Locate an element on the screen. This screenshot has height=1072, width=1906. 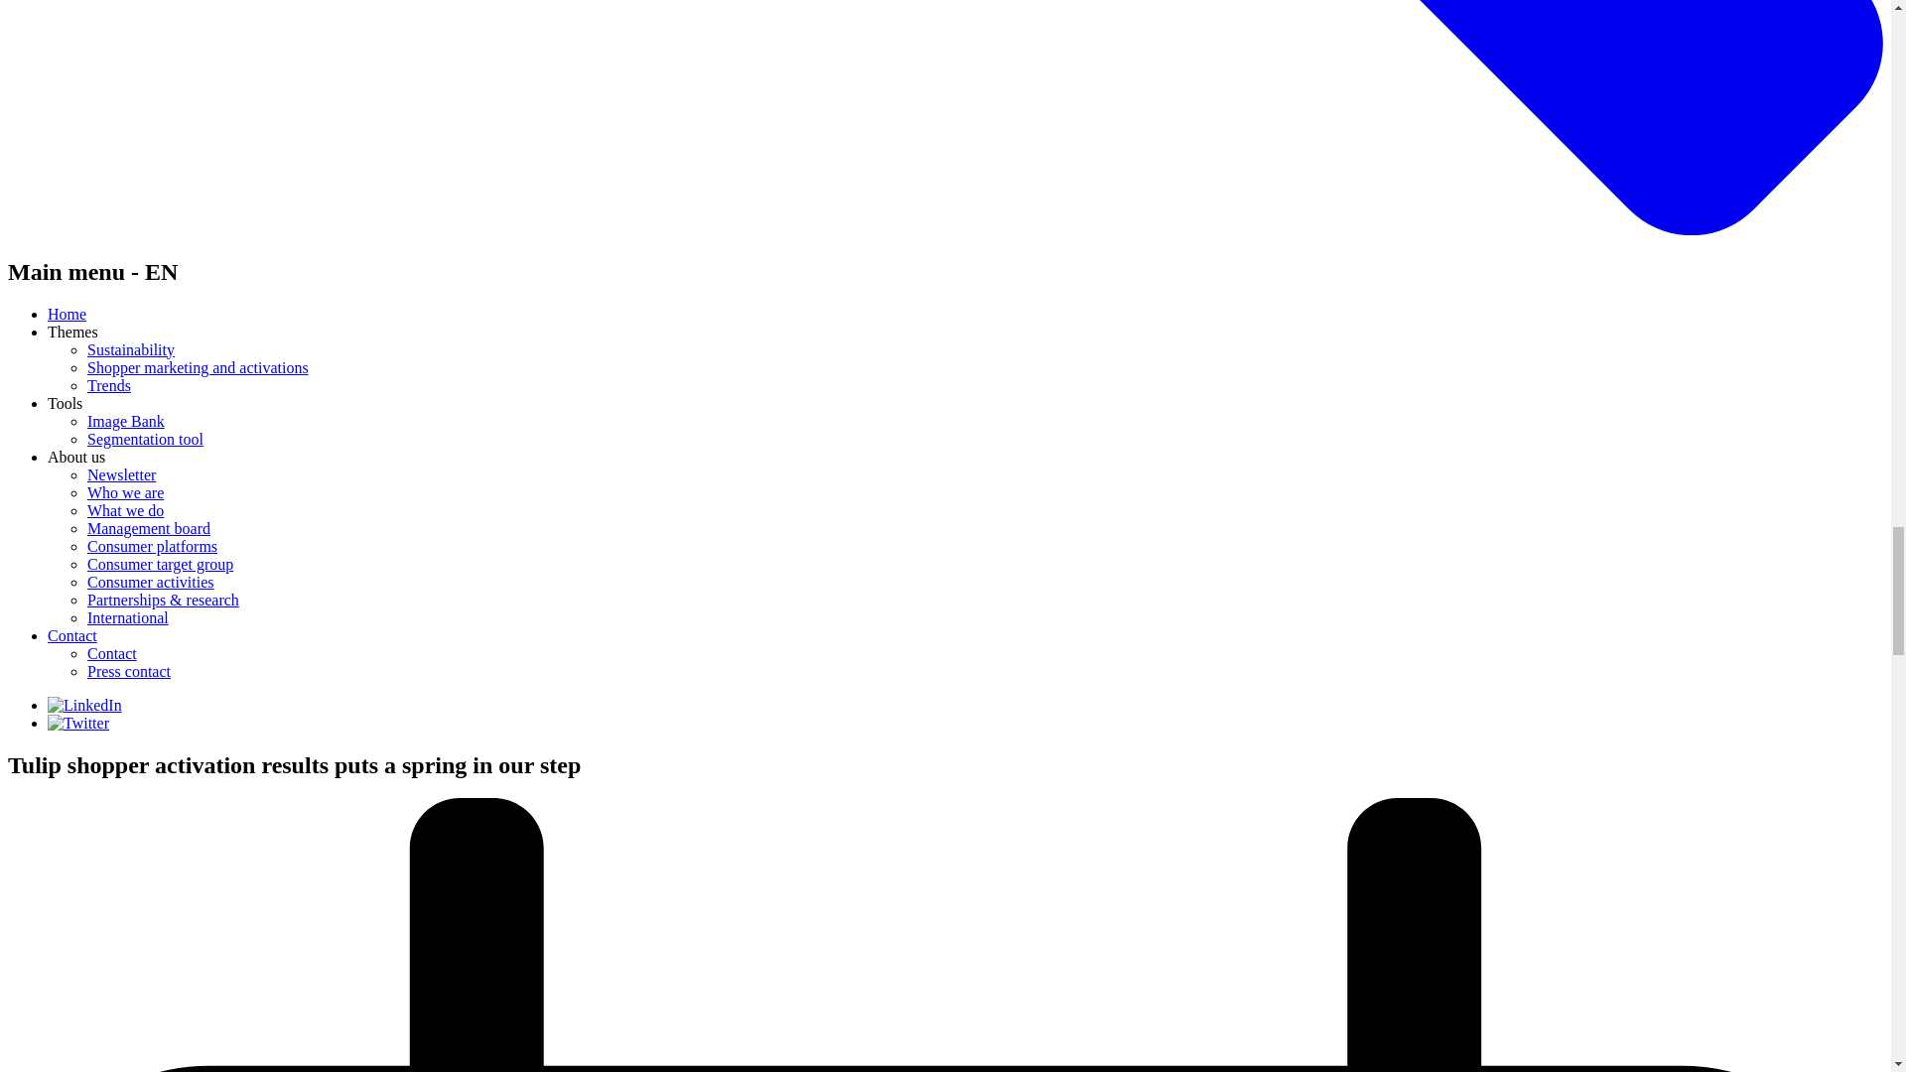
Consumer platforms is located at coordinates (152, 546).